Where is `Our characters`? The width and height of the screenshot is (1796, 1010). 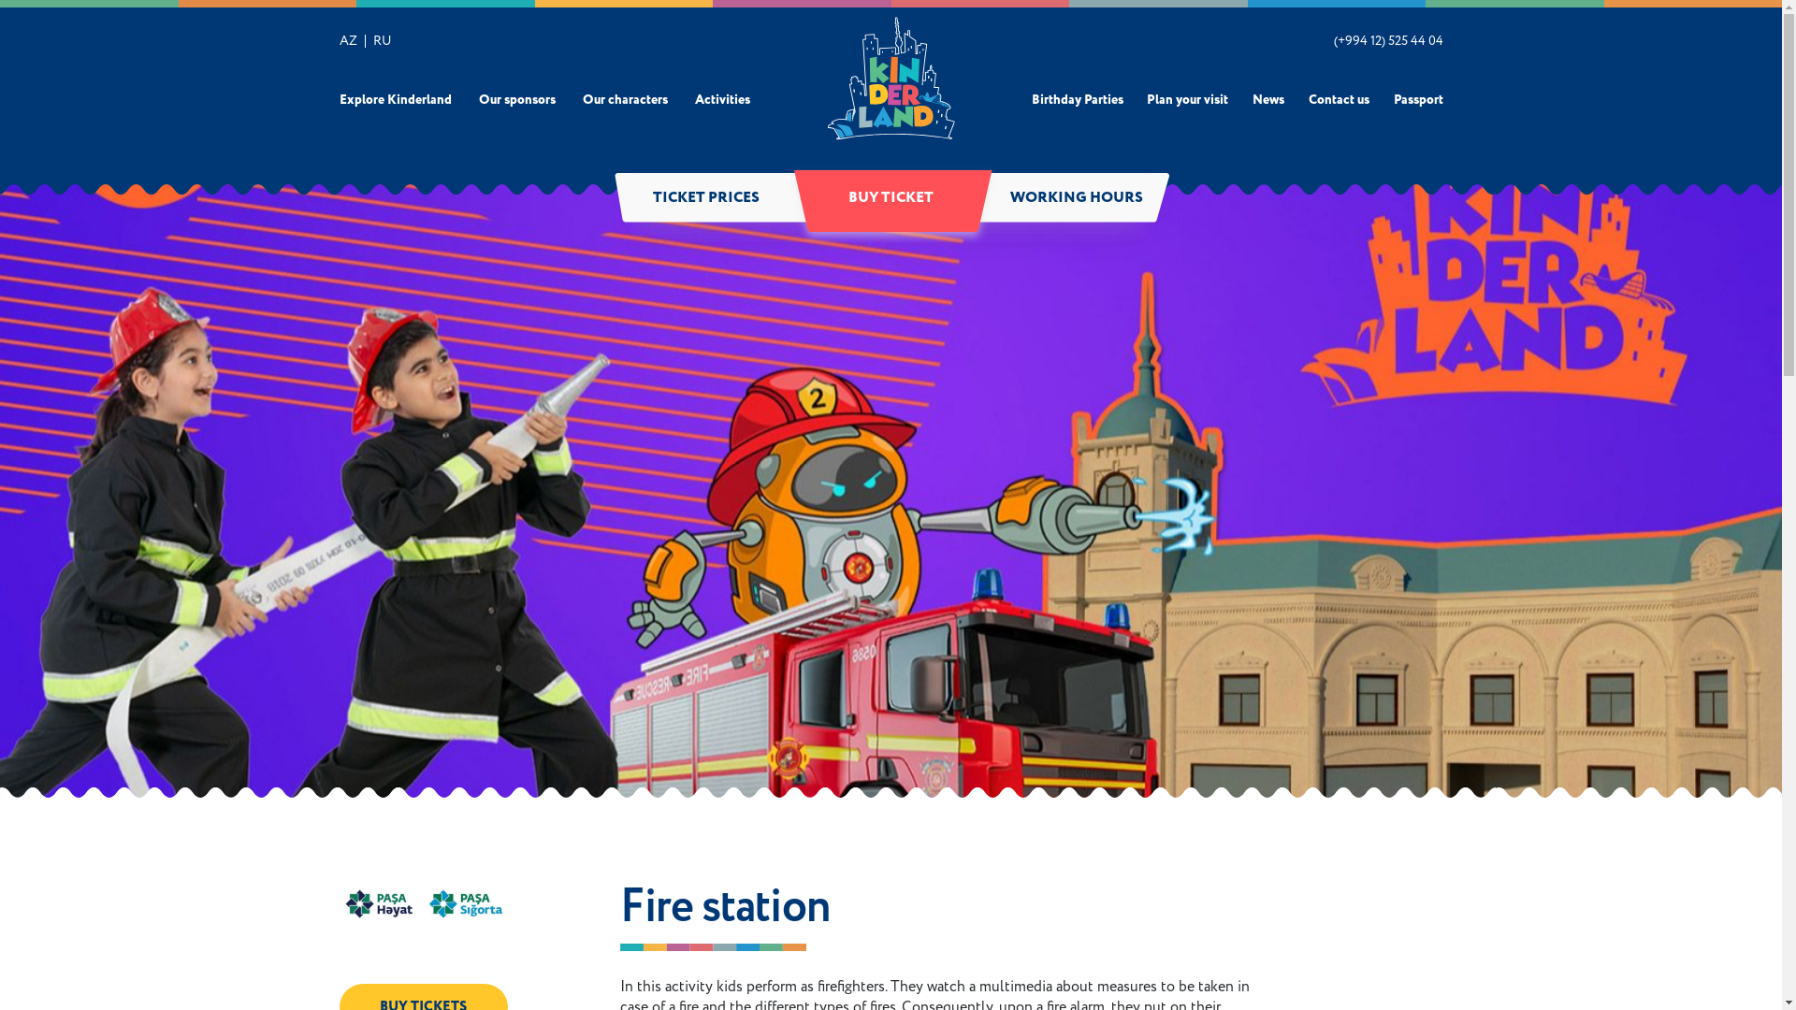 Our characters is located at coordinates (625, 100).